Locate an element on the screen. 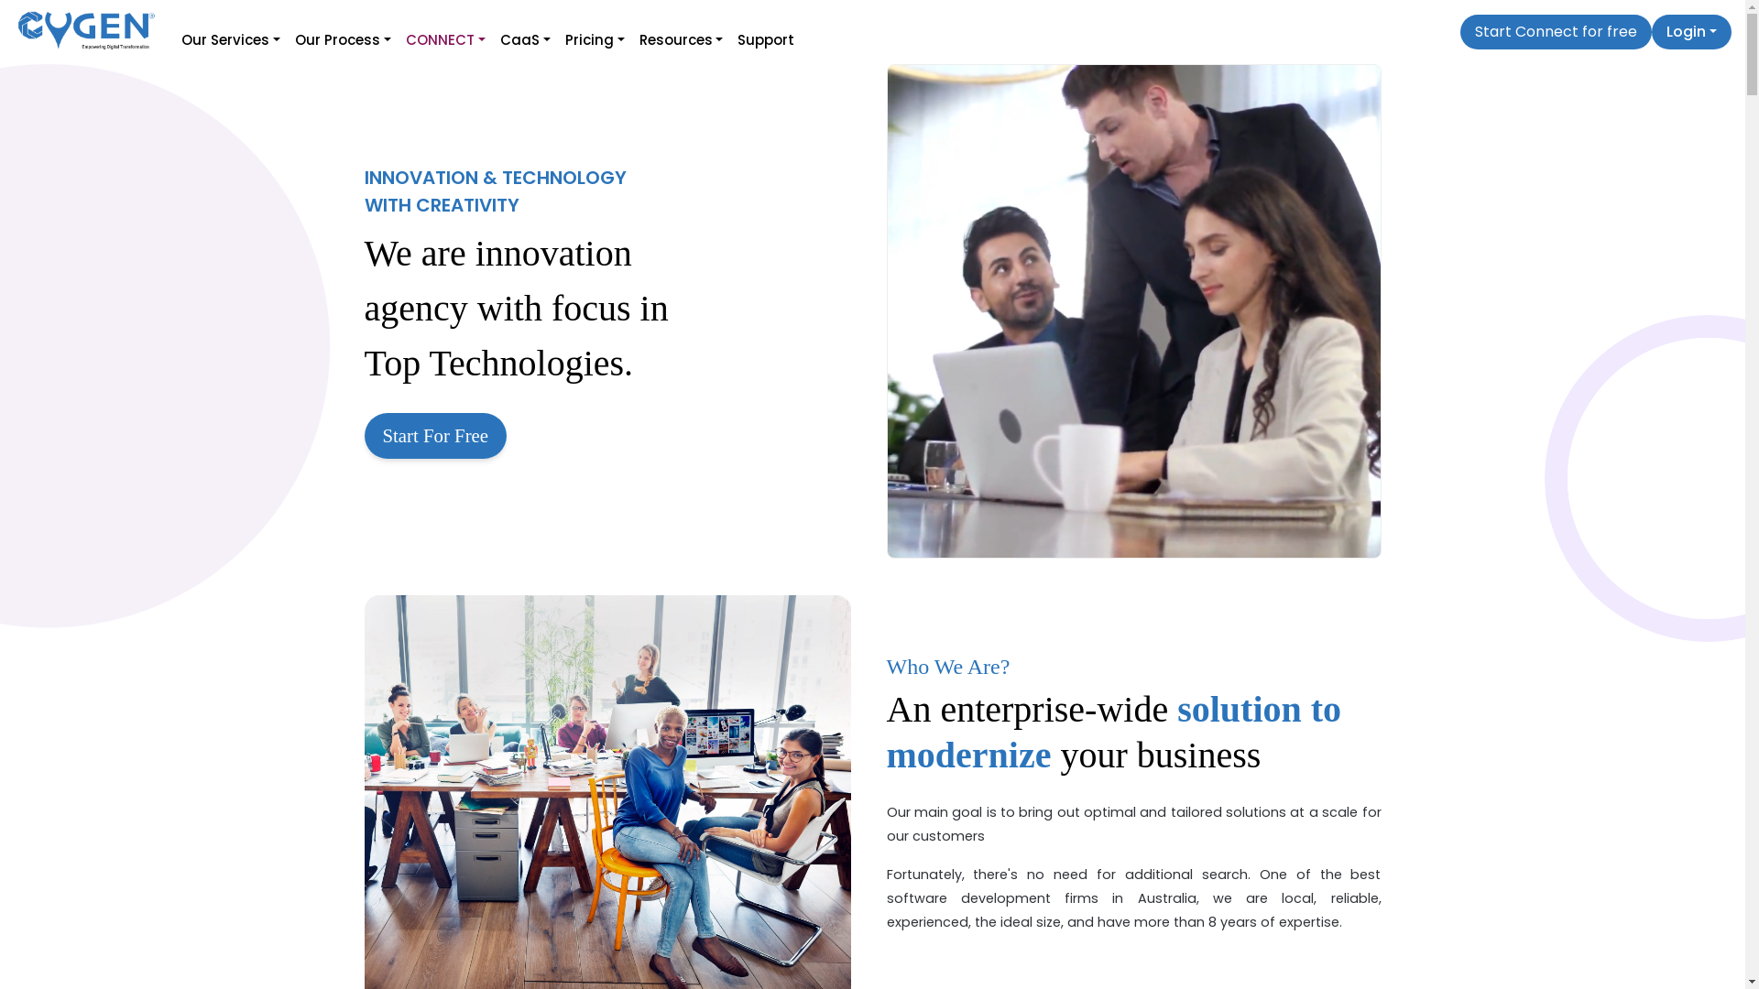 This screenshot has width=1759, height=989. Support is located at coordinates (766, 33).